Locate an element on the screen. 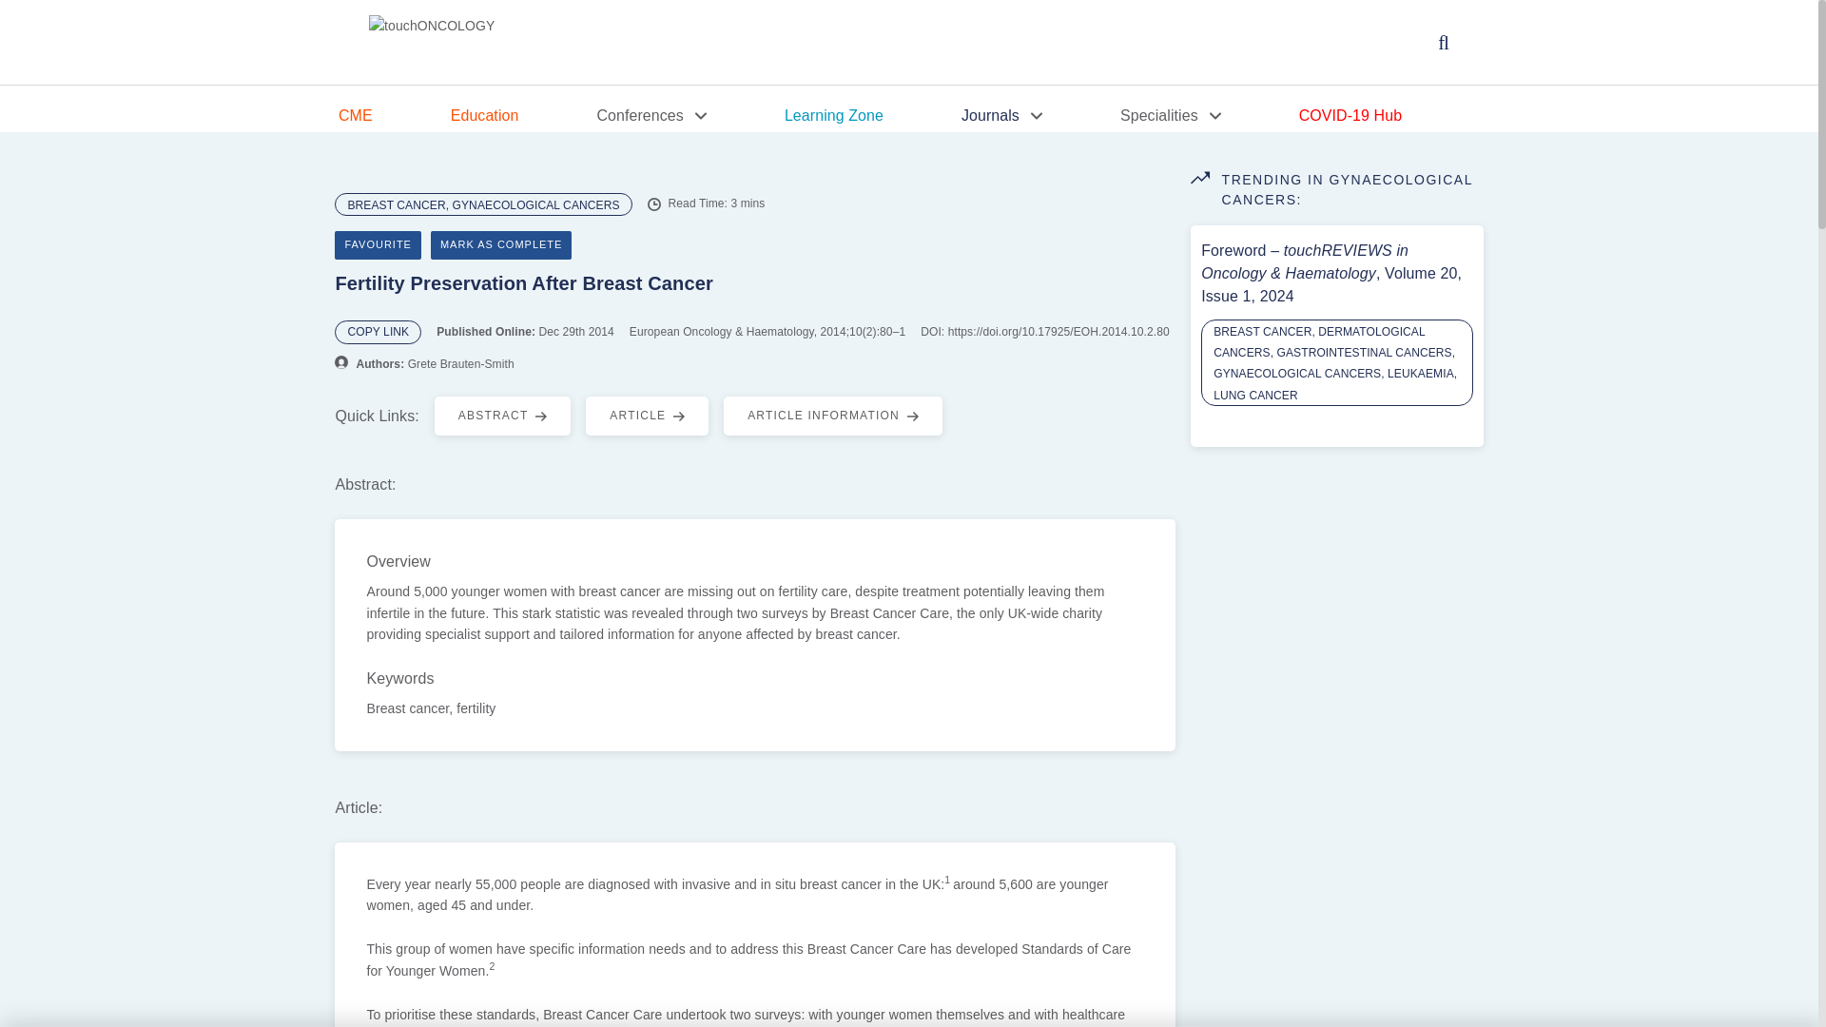 This screenshot has height=1027, width=1826. Conferences is located at coordinates (690, 116).